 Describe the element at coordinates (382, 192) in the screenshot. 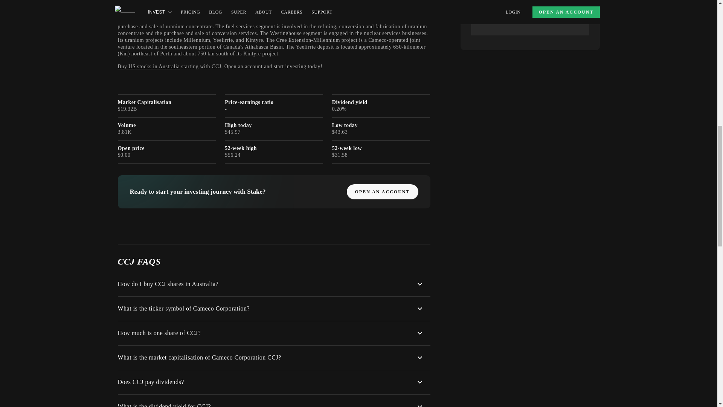

I see `OPEN AN ACCOUNT` at that location.